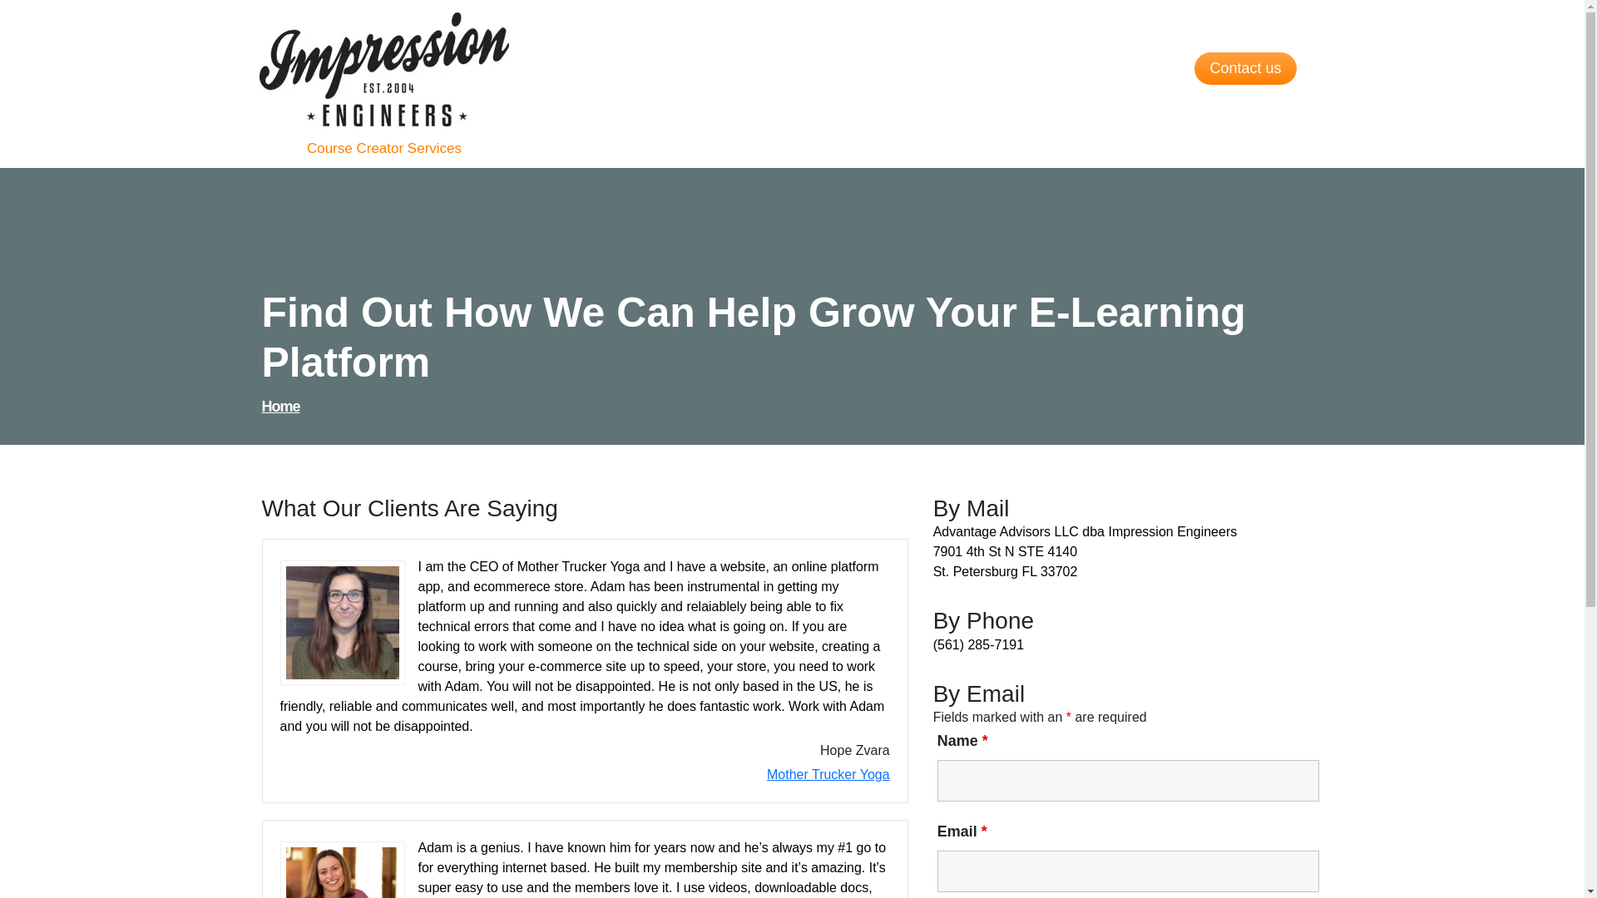 The width and height of the screenshot is (1597, 898). What do you see at coordinates (280, 406) in the screenshot?
I see `Home` at bounding box center [280, 406].